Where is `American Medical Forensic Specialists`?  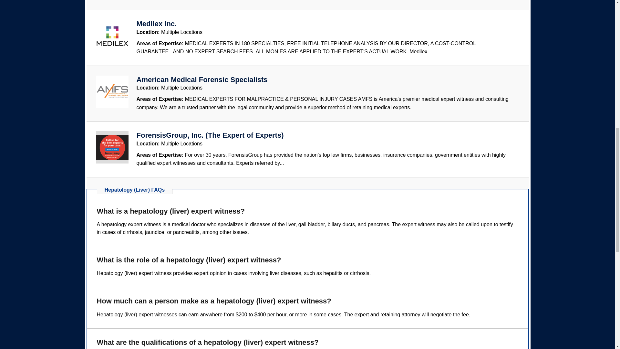 American Medical Forensic Specialists is located at coordinates (201, 79).